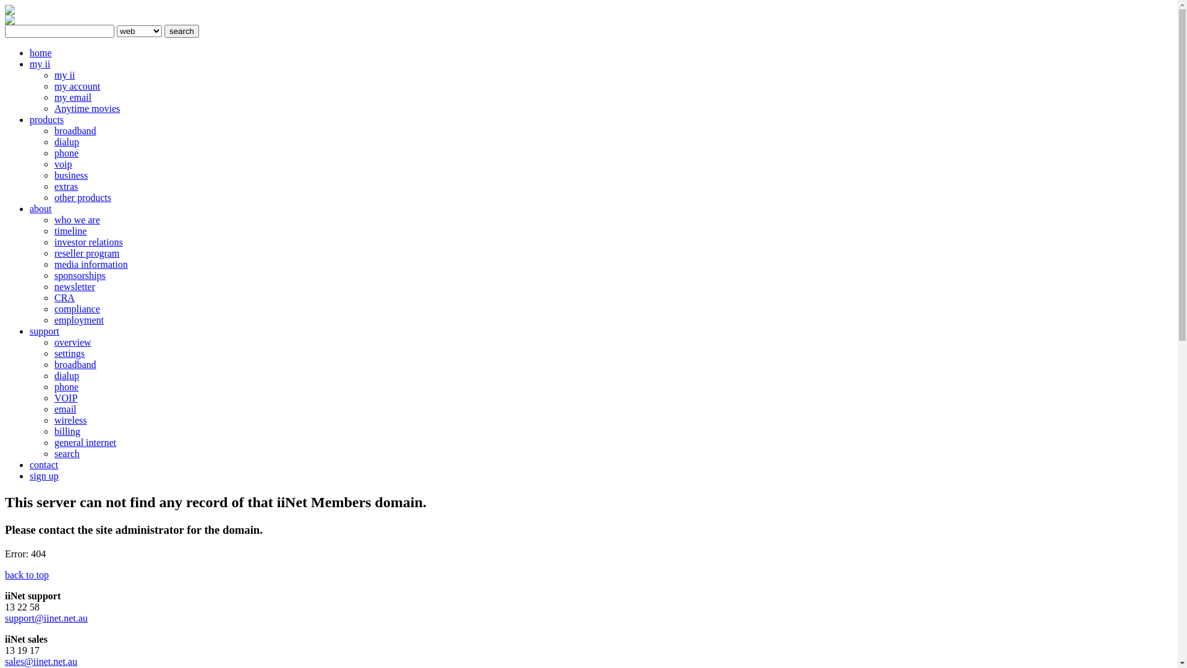 This screenshot has height=668, width=1187. I want to click on CRA, so click(64, 298).